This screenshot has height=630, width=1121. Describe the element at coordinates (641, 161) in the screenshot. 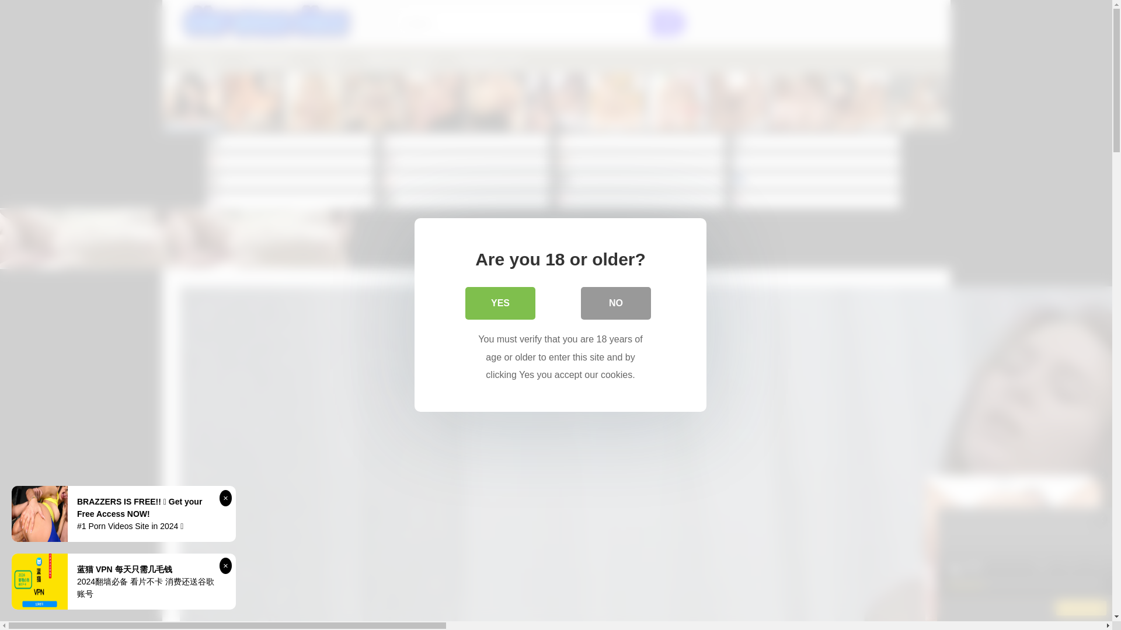

I see `Mature Porn Chicks` at that location.